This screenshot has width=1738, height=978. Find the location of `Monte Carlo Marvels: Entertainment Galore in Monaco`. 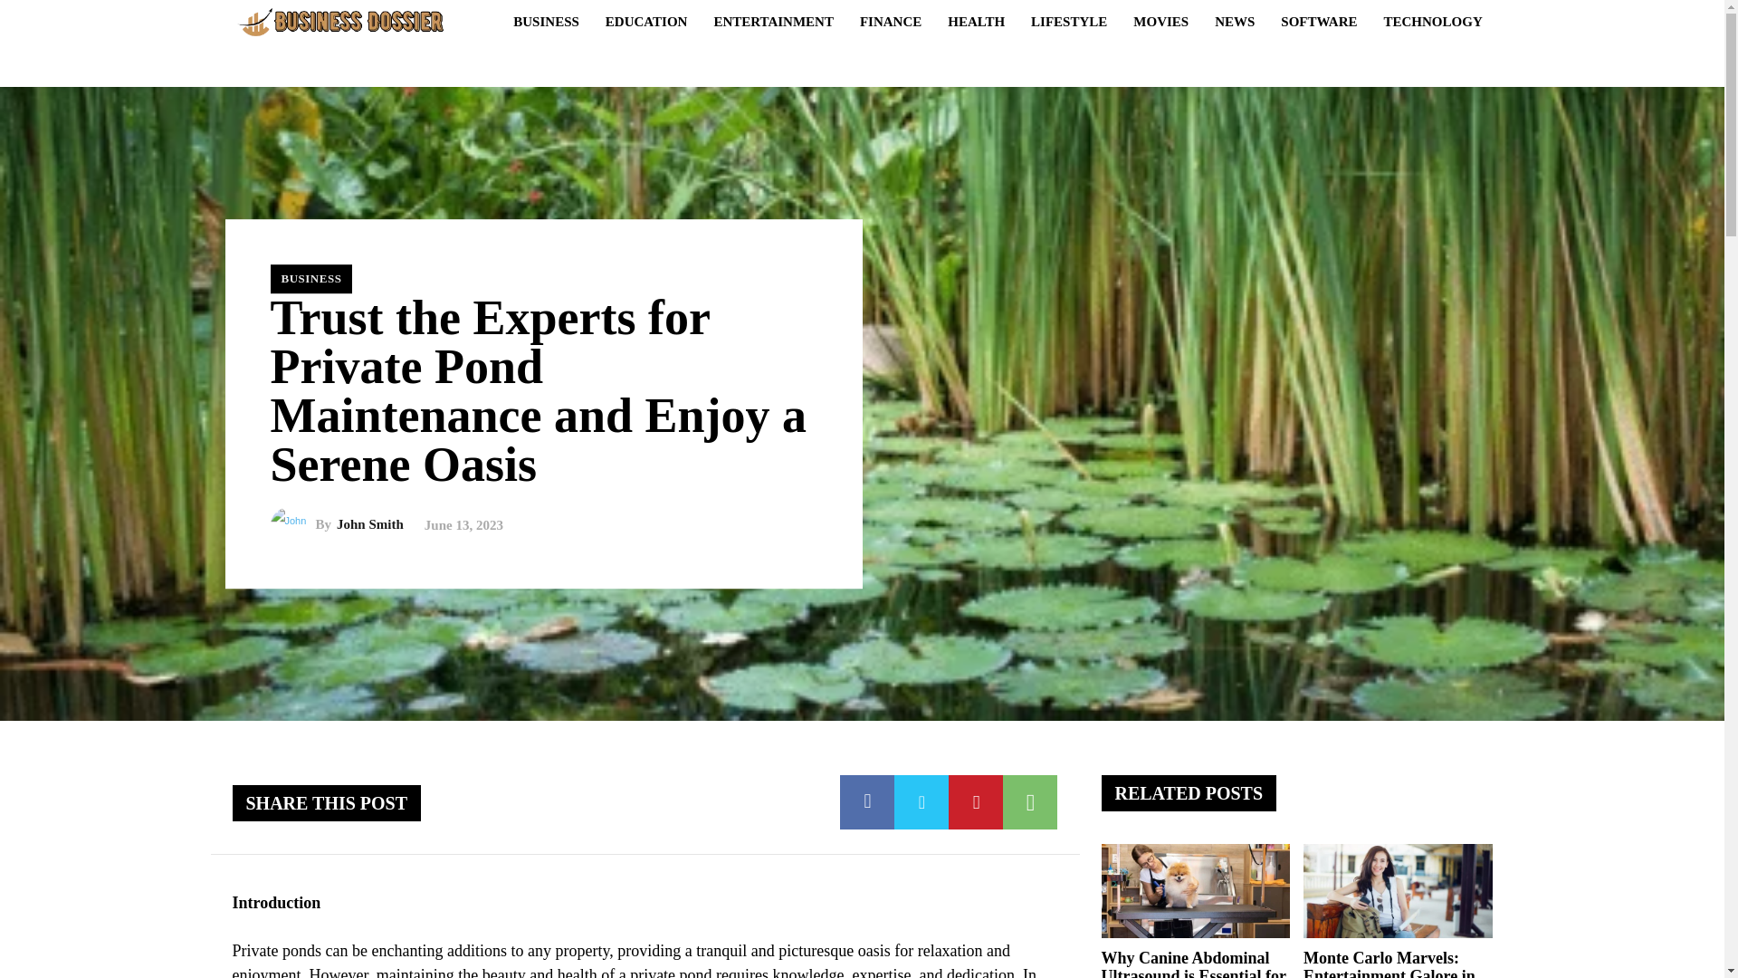

Monte Carlo Marvels: Entertainment Galore in Monaco is located at coordinates (1398, 891).